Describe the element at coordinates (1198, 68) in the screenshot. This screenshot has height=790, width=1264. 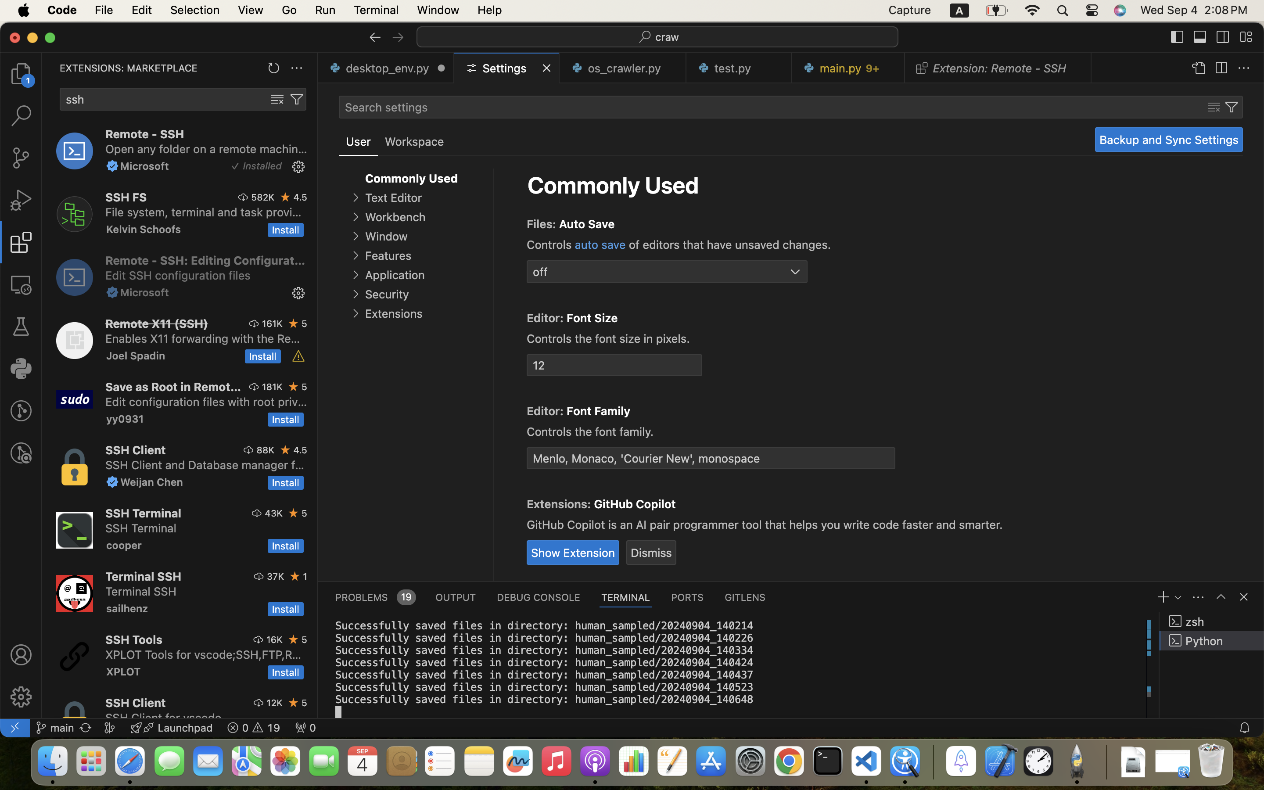
I see `` at that location.